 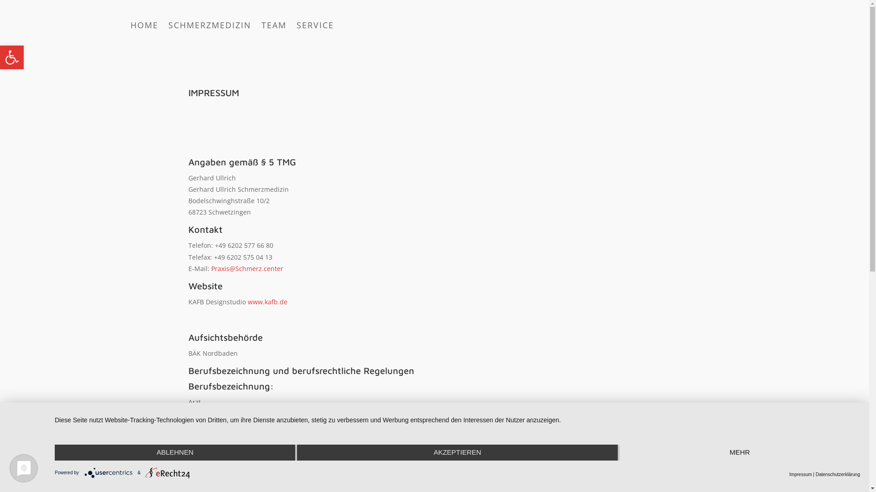 What do you see at coordinates (315, 27) in the screenshot?
I see `SERVICE` at bounding box center [315, 27].